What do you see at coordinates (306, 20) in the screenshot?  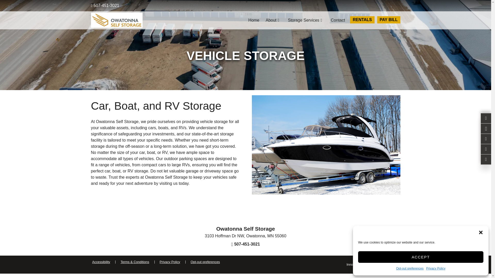 I see `Storage Services` at bounding box center [306, 20].